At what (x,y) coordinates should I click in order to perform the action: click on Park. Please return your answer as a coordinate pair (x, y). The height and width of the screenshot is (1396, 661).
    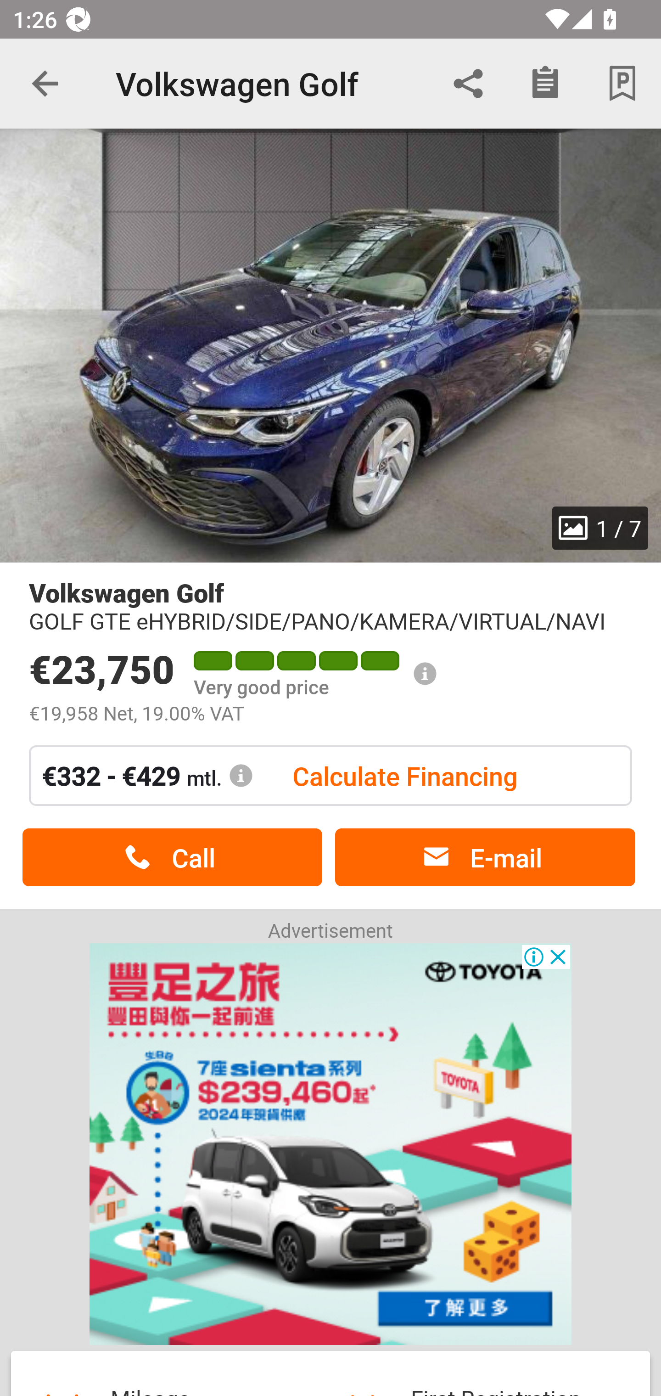
    Looking at the image, I should click on (622, 84).